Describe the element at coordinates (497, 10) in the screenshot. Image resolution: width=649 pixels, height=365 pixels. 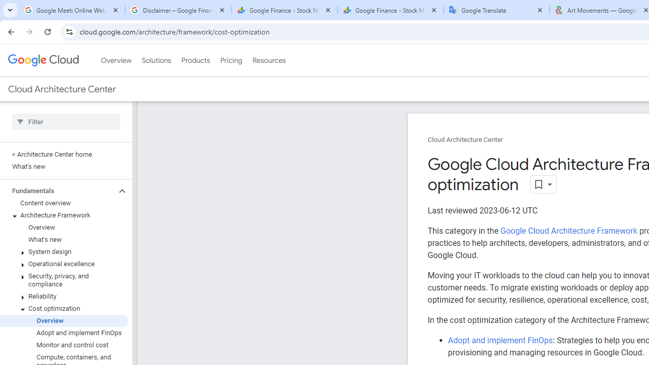
I see `Google Translate` at that location.